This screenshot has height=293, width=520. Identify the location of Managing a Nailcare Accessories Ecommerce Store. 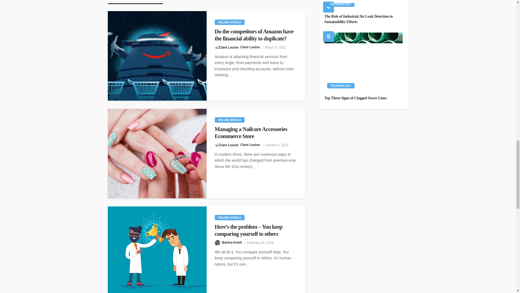
(157, 154).